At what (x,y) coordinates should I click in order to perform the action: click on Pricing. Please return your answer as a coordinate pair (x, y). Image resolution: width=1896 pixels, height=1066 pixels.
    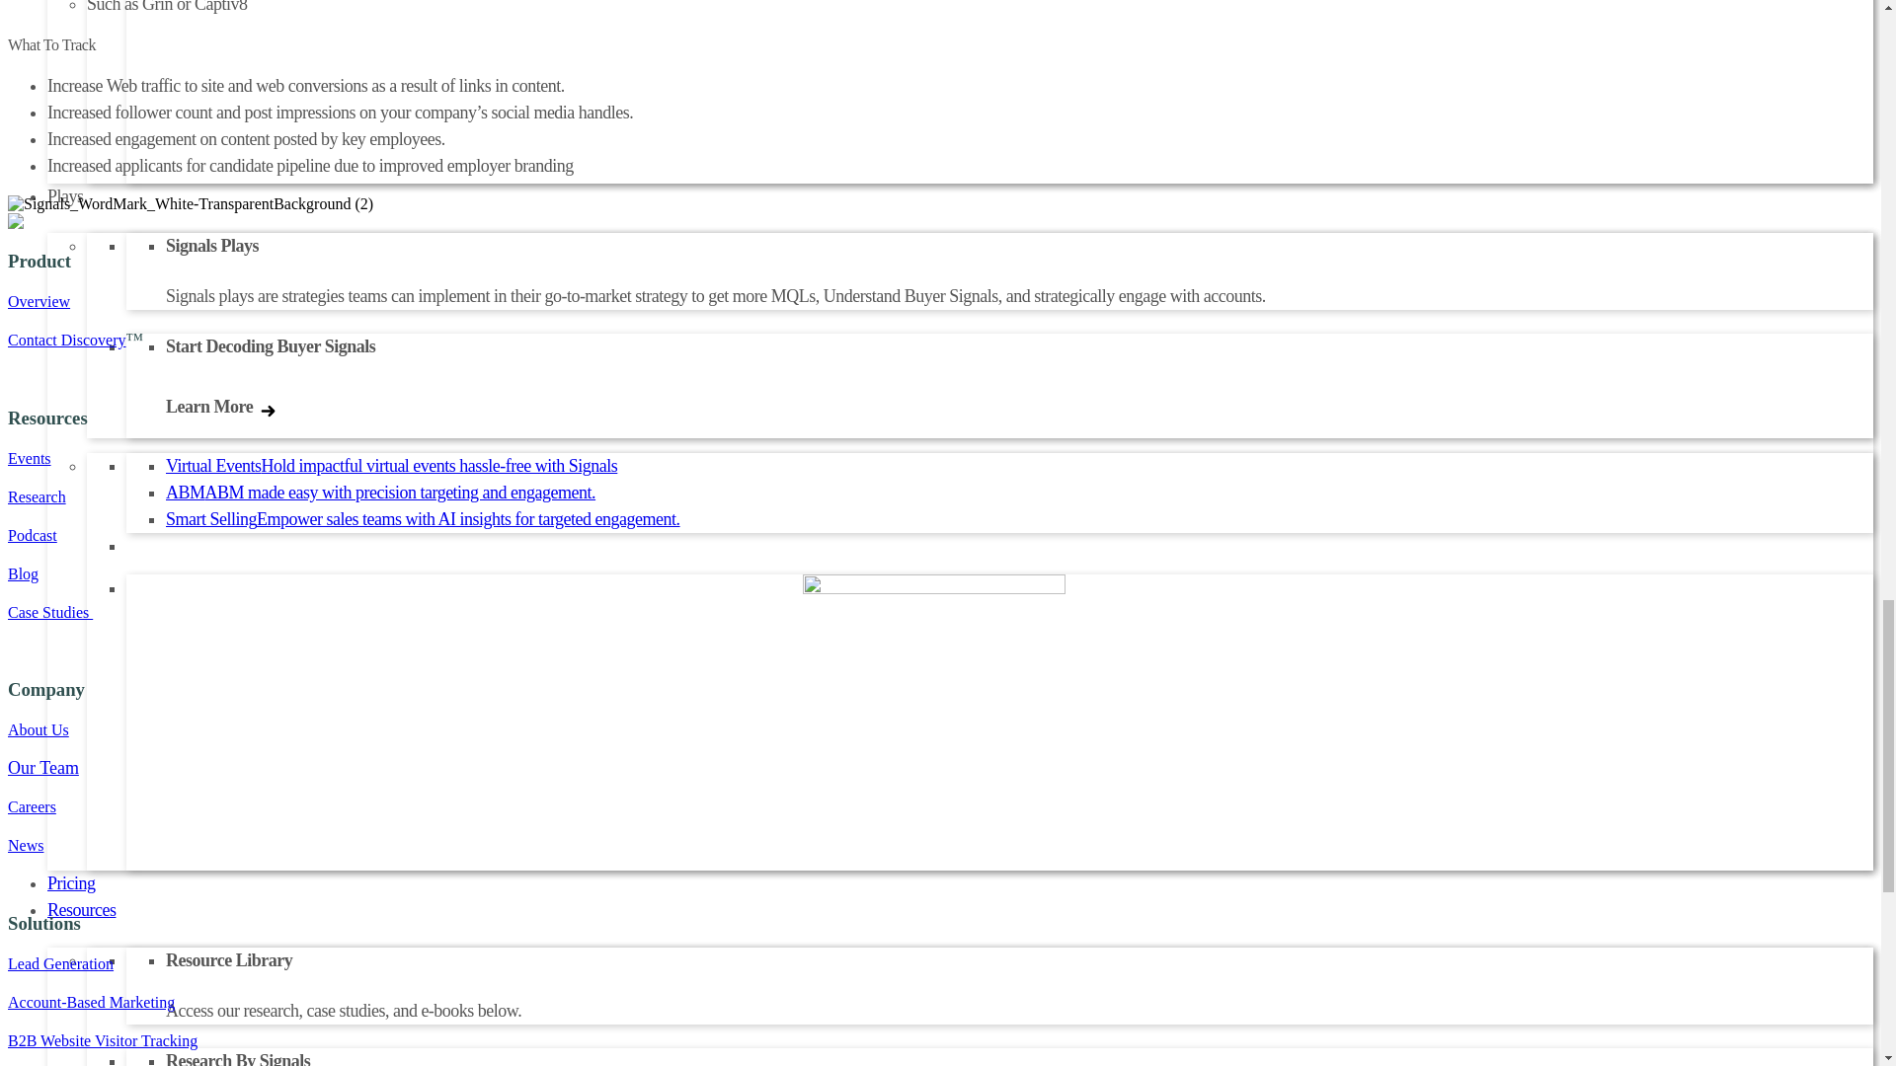
    Looking at the image, I should click on (71, 882).